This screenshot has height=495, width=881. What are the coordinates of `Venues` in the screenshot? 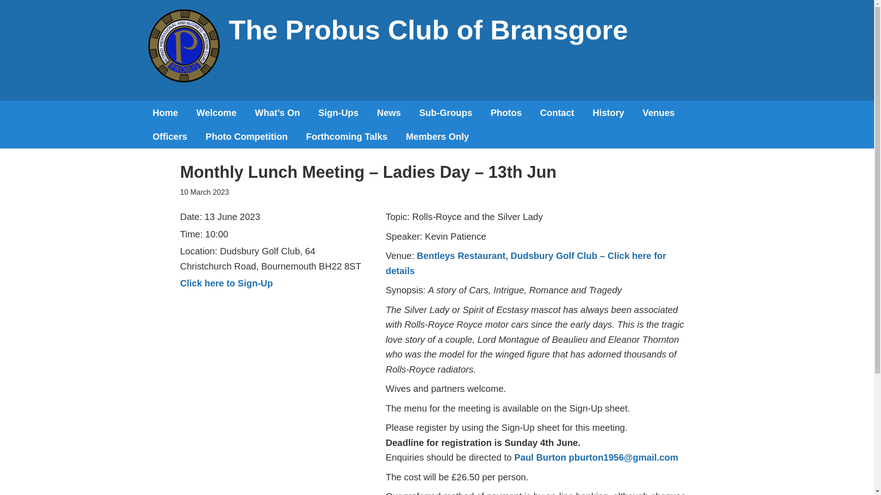 It's located at (658, 113).